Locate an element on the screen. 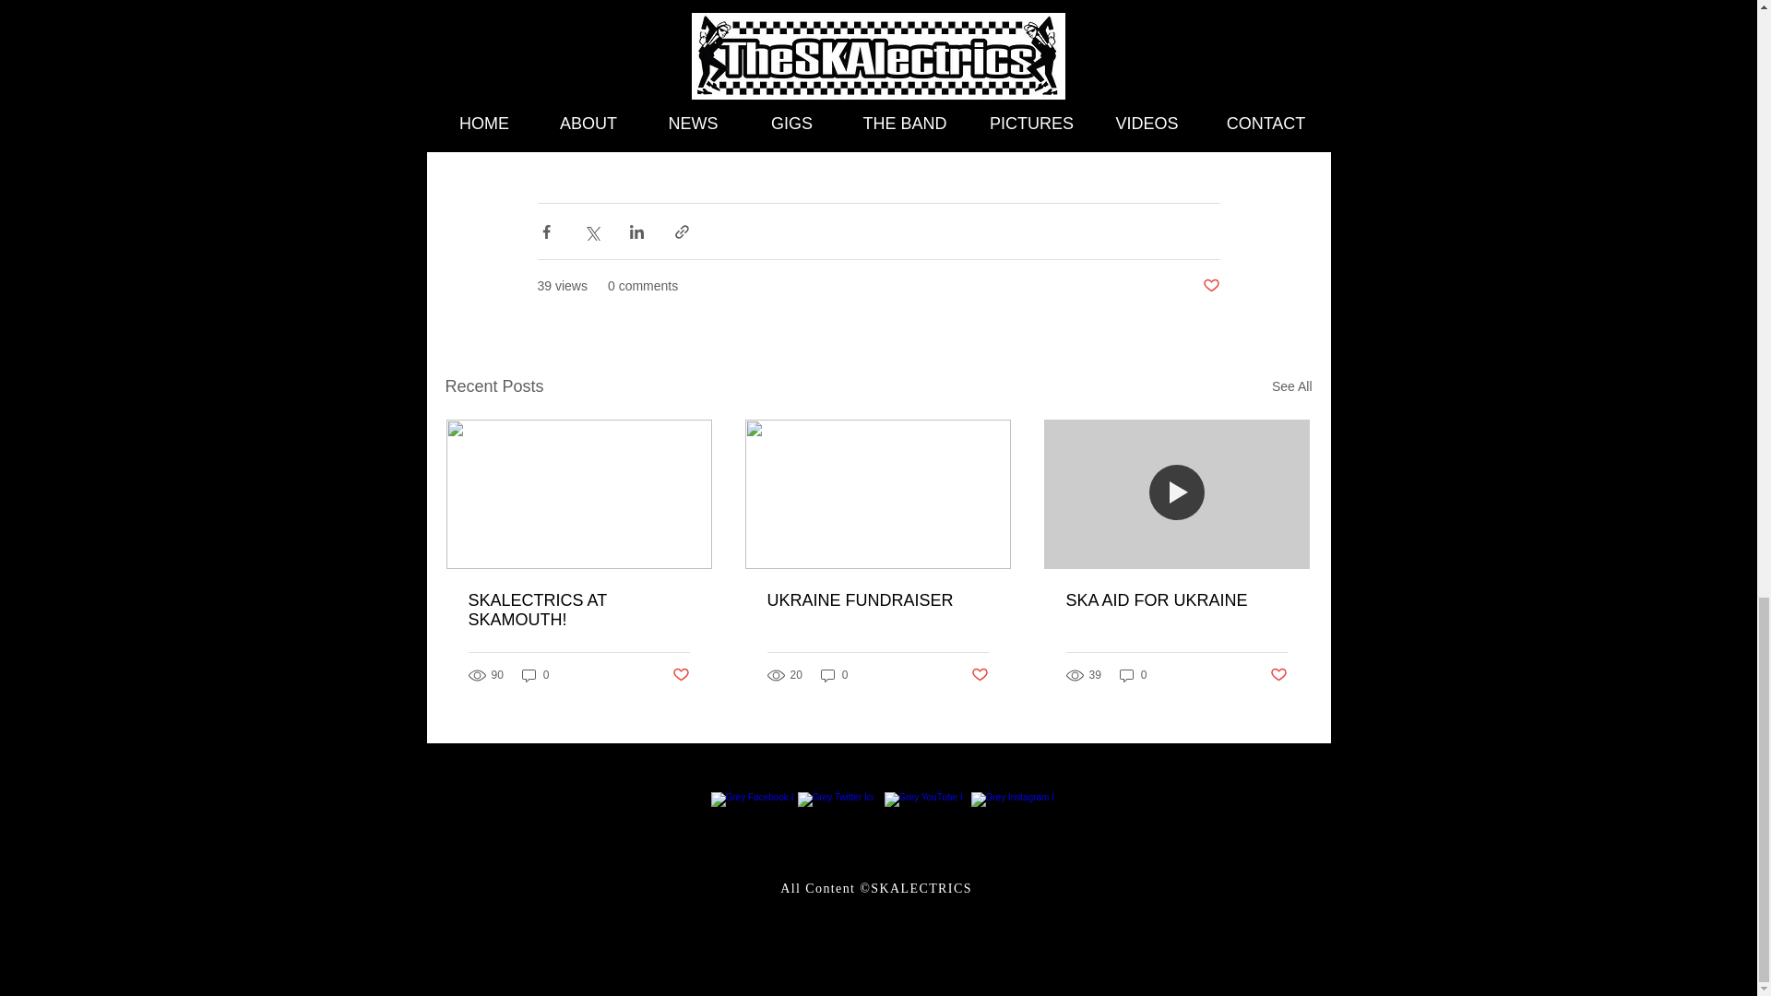 The width and height of the screenshot is (1771, 996). 0 is located at coordinates (1133, 675).